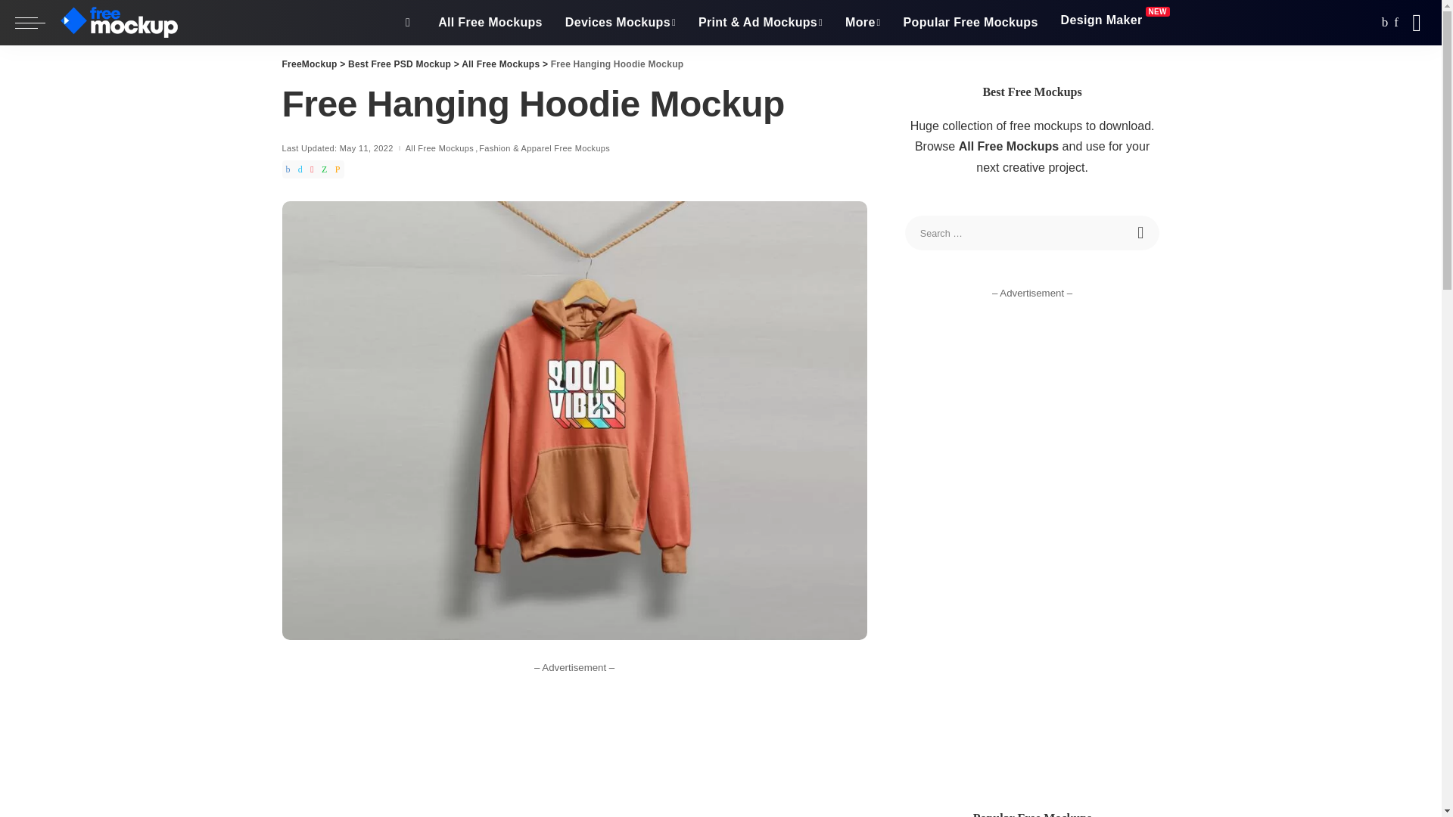 Image resolution: width=1453 pixels, height=817 pixels. What do you see at coordinates (970, 23) in the screenshot?
I see `Most Downloaded Mockups` at bounding box center [970, 23].